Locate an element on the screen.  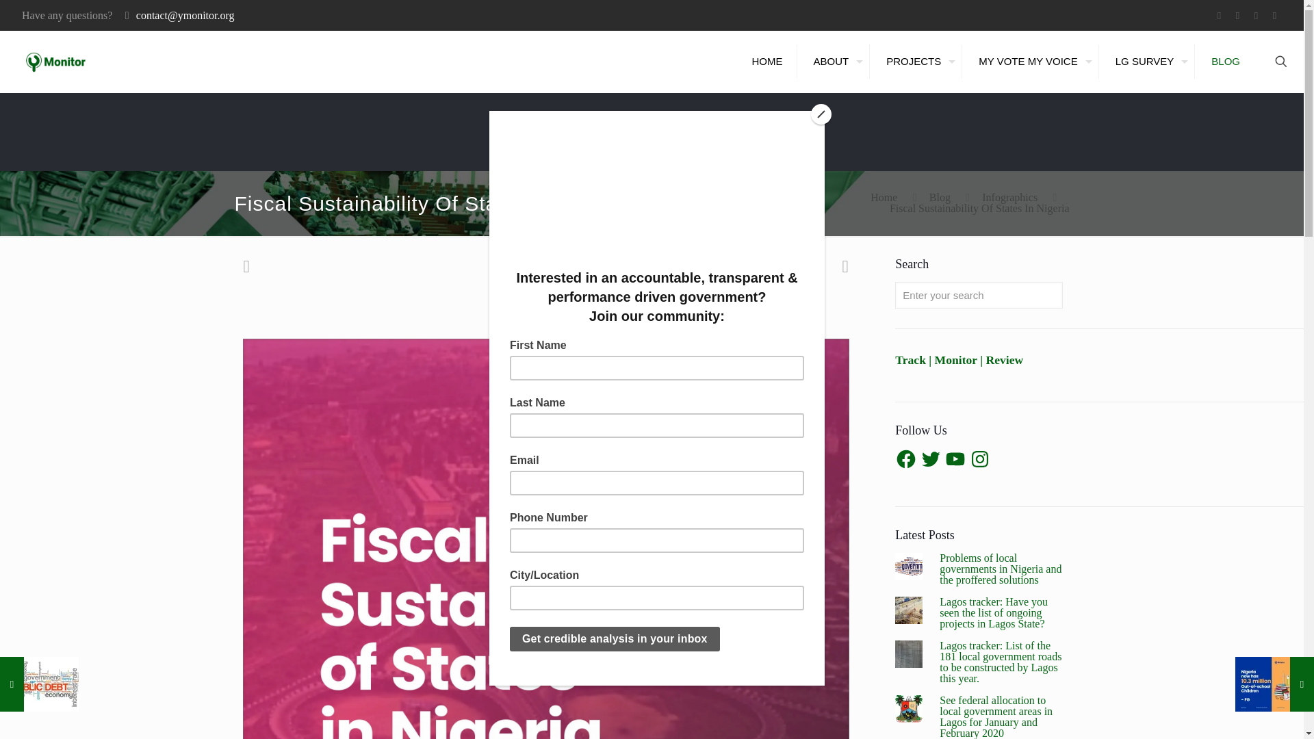
ABOUT is located at coordinates (835, 61).